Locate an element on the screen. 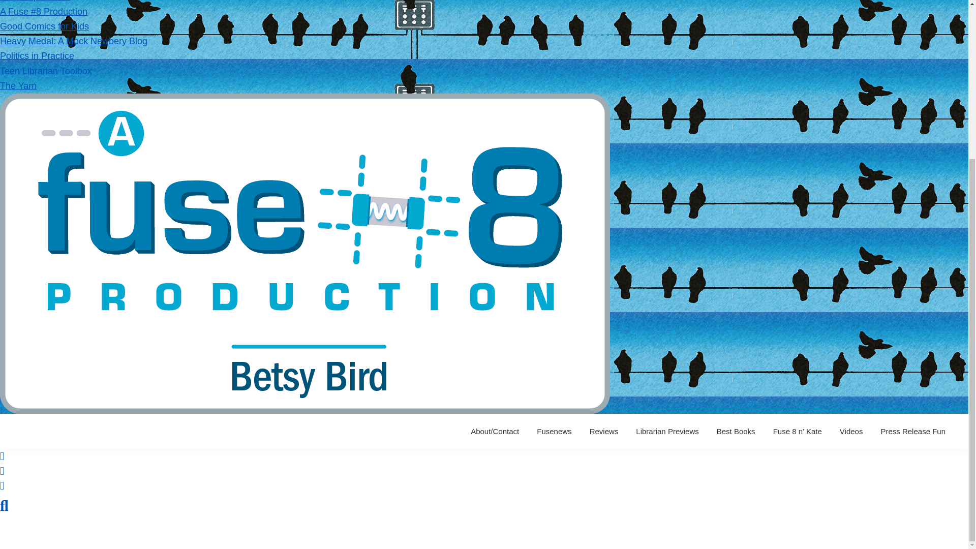  Press Release Fun is located at coordinates (913, 431).